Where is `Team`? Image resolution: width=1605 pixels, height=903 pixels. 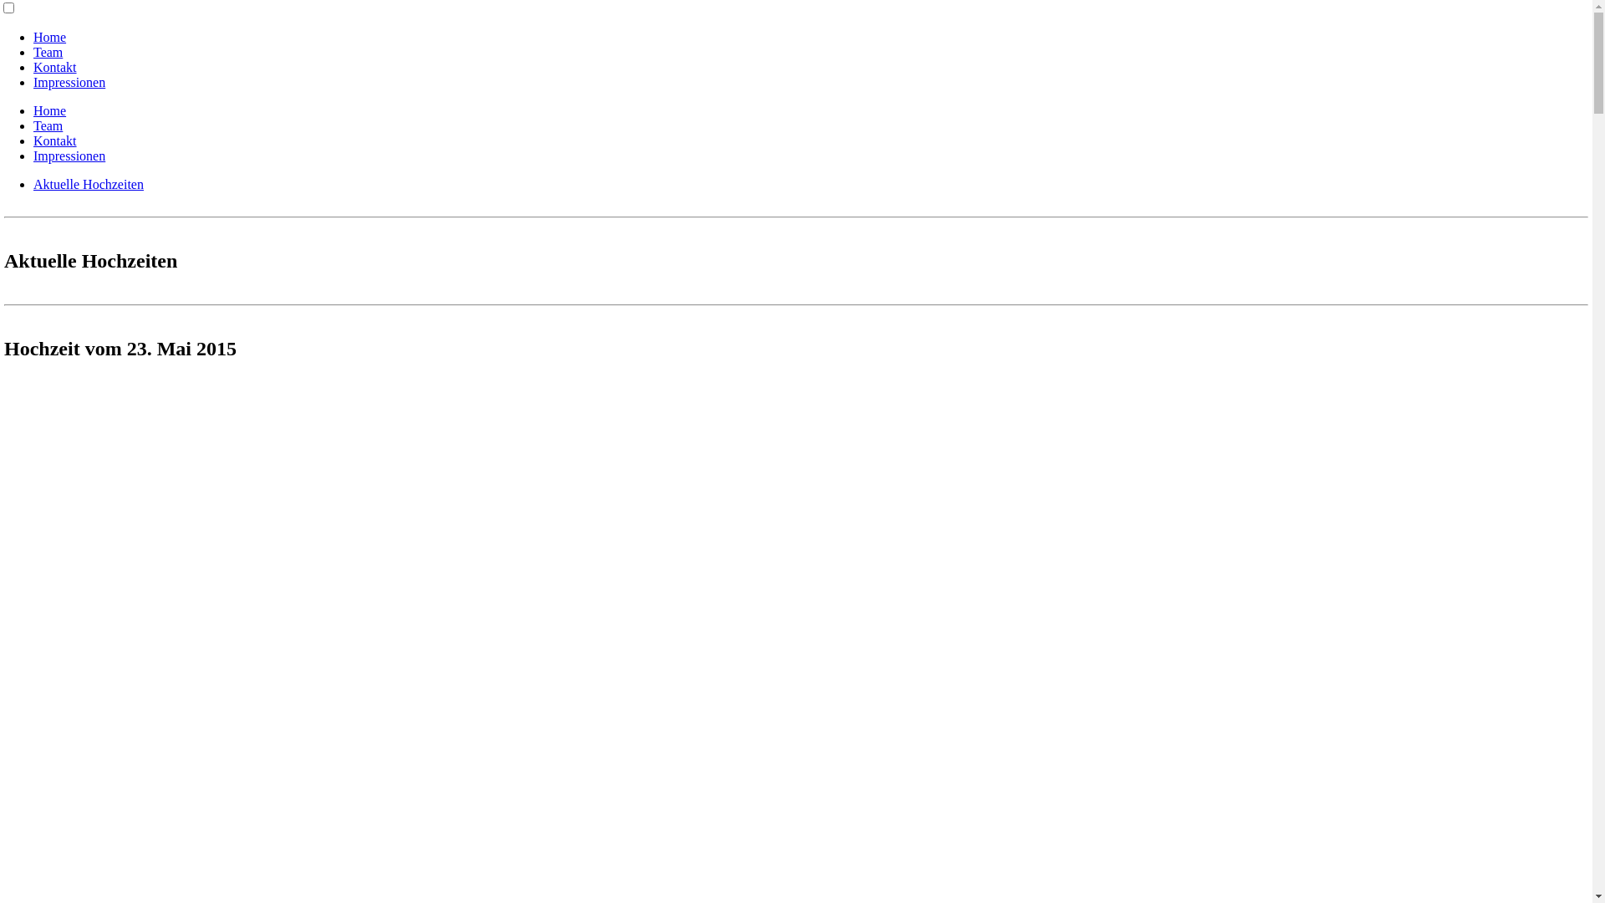 Team is located at coordinates (48, 125).